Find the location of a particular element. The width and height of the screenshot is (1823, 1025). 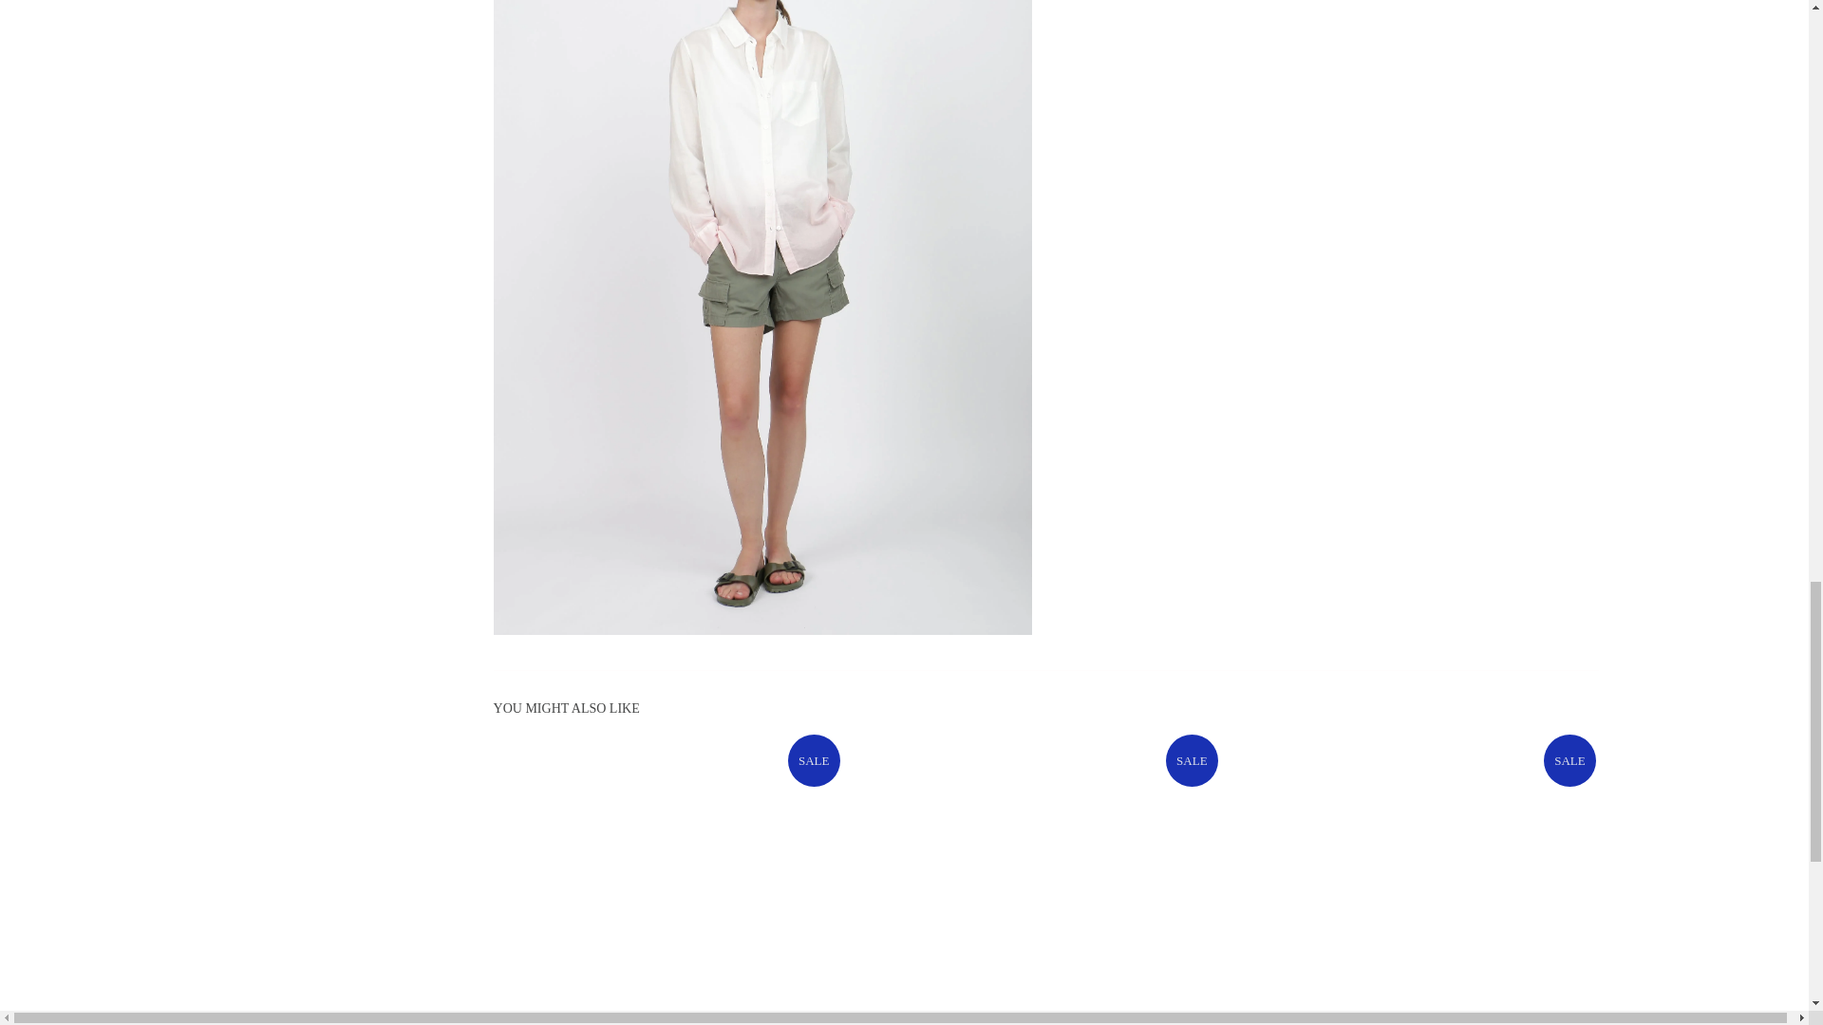

Patrol Pant is located at coordinates (1423, 879).